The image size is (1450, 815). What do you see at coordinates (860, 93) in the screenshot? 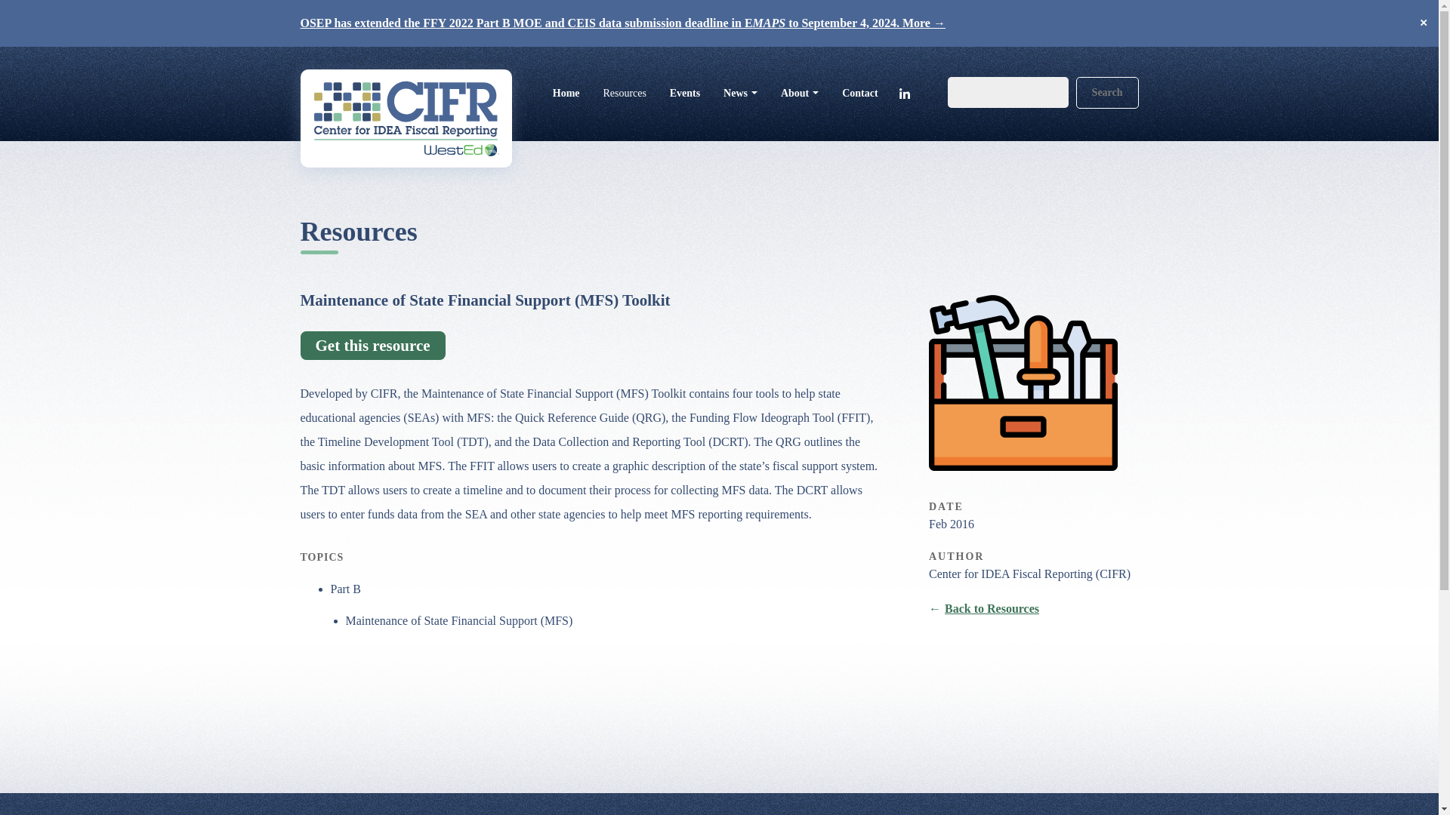
I see `Contact` at bounding box center [860, 93].